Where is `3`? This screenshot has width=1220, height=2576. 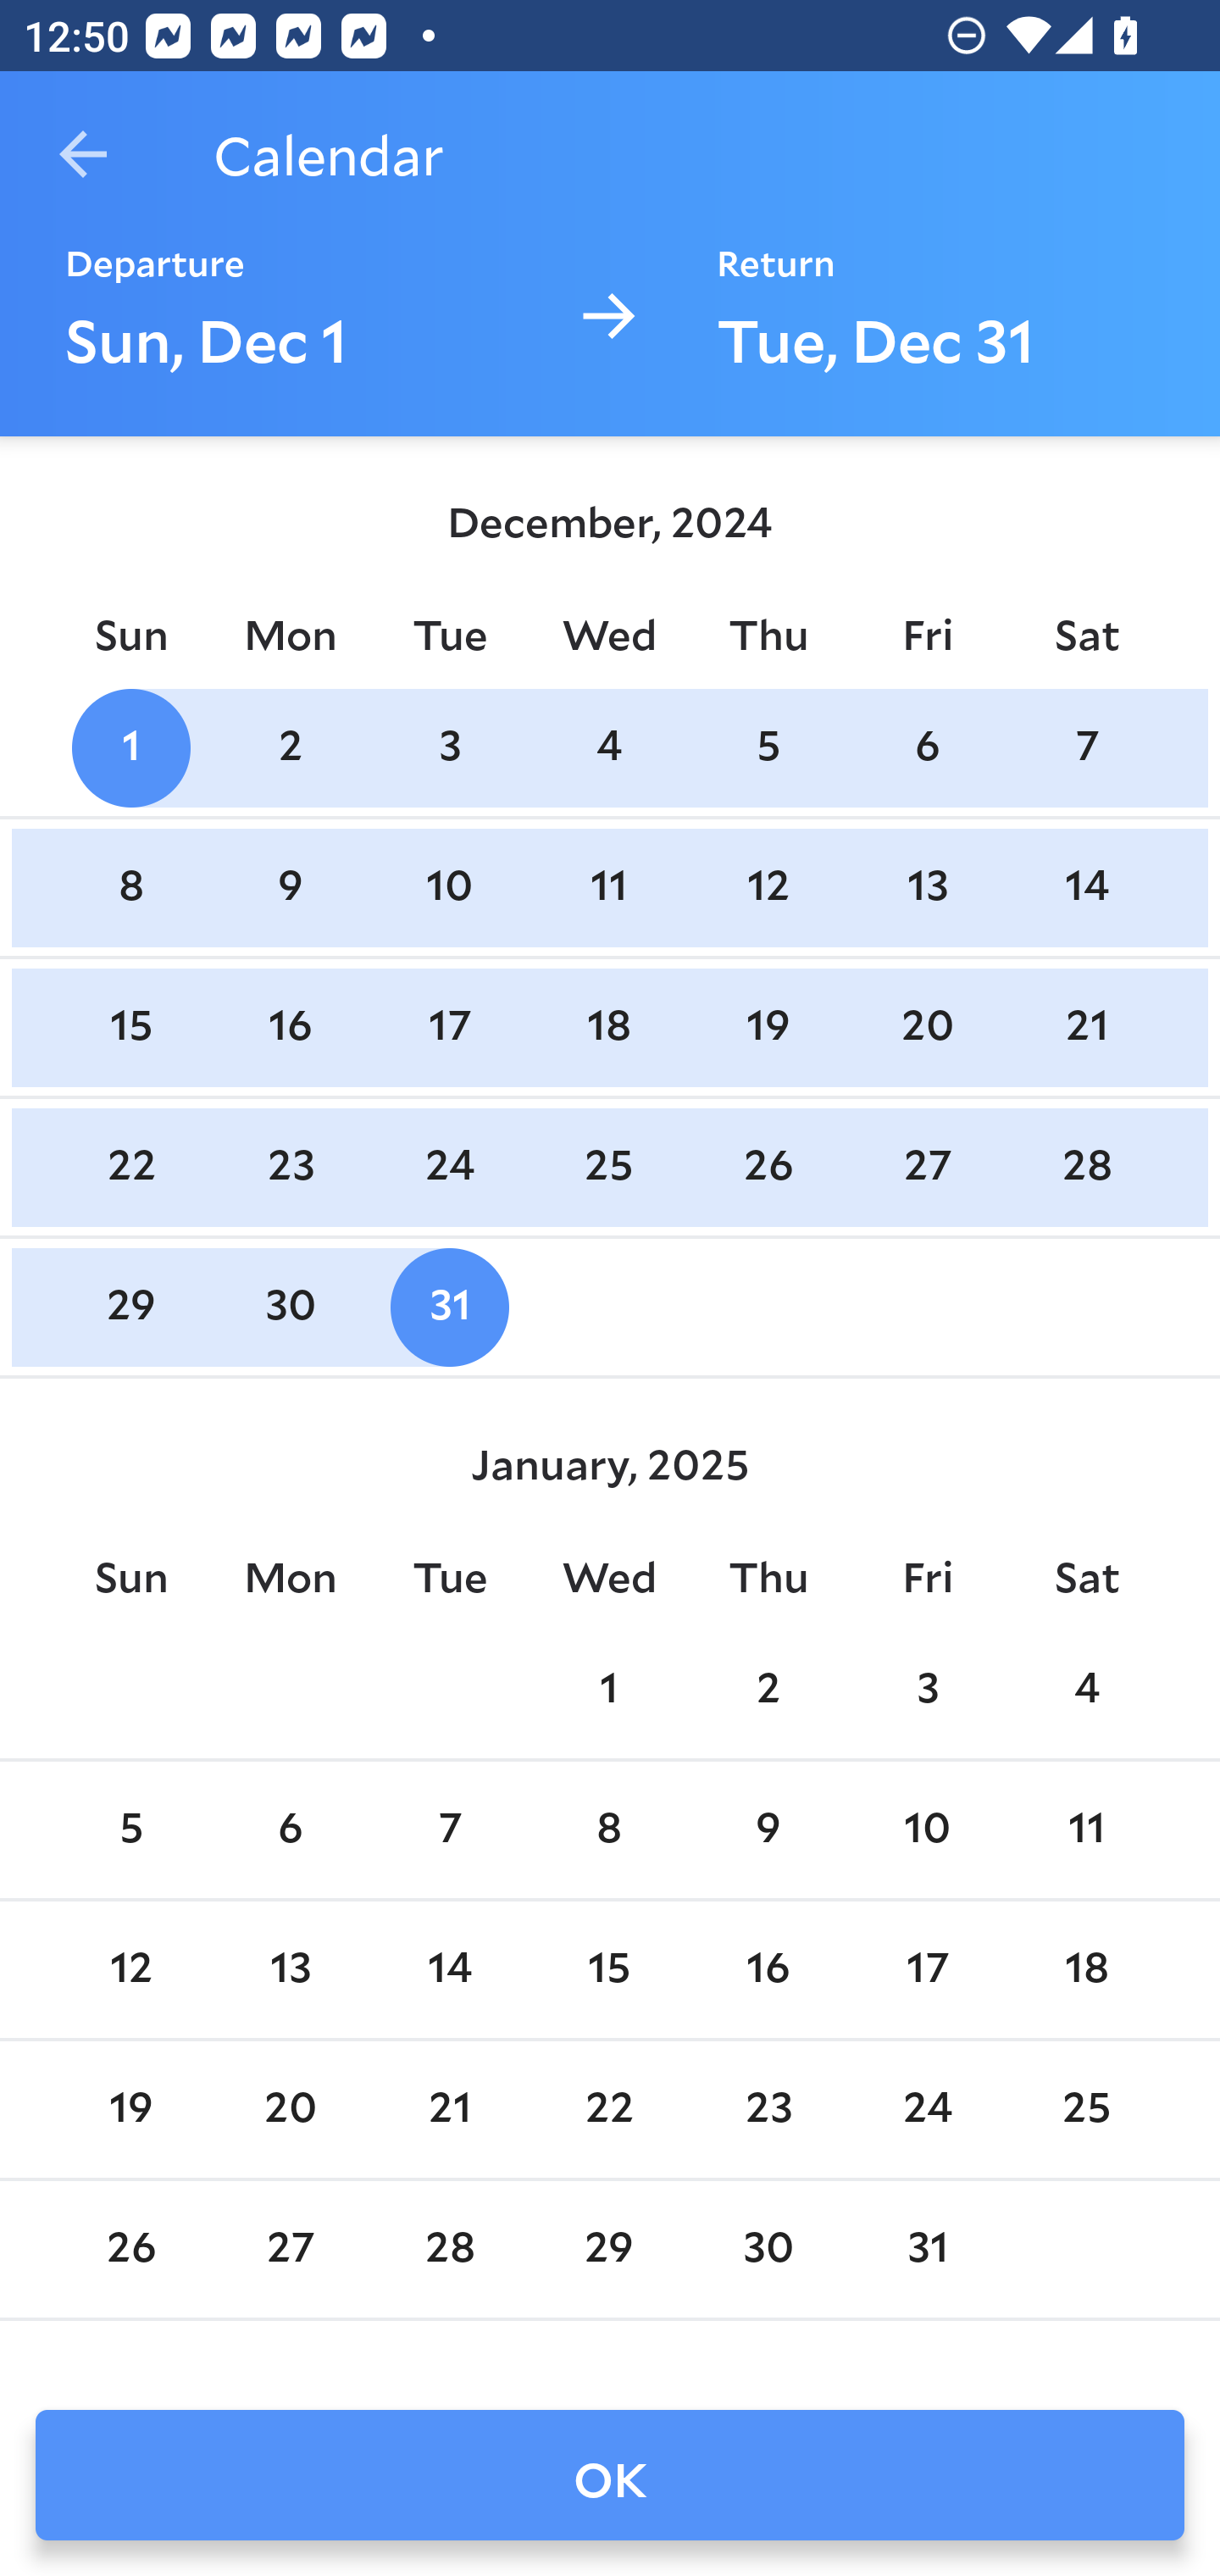 3 is located at coordinates (927, 1690).